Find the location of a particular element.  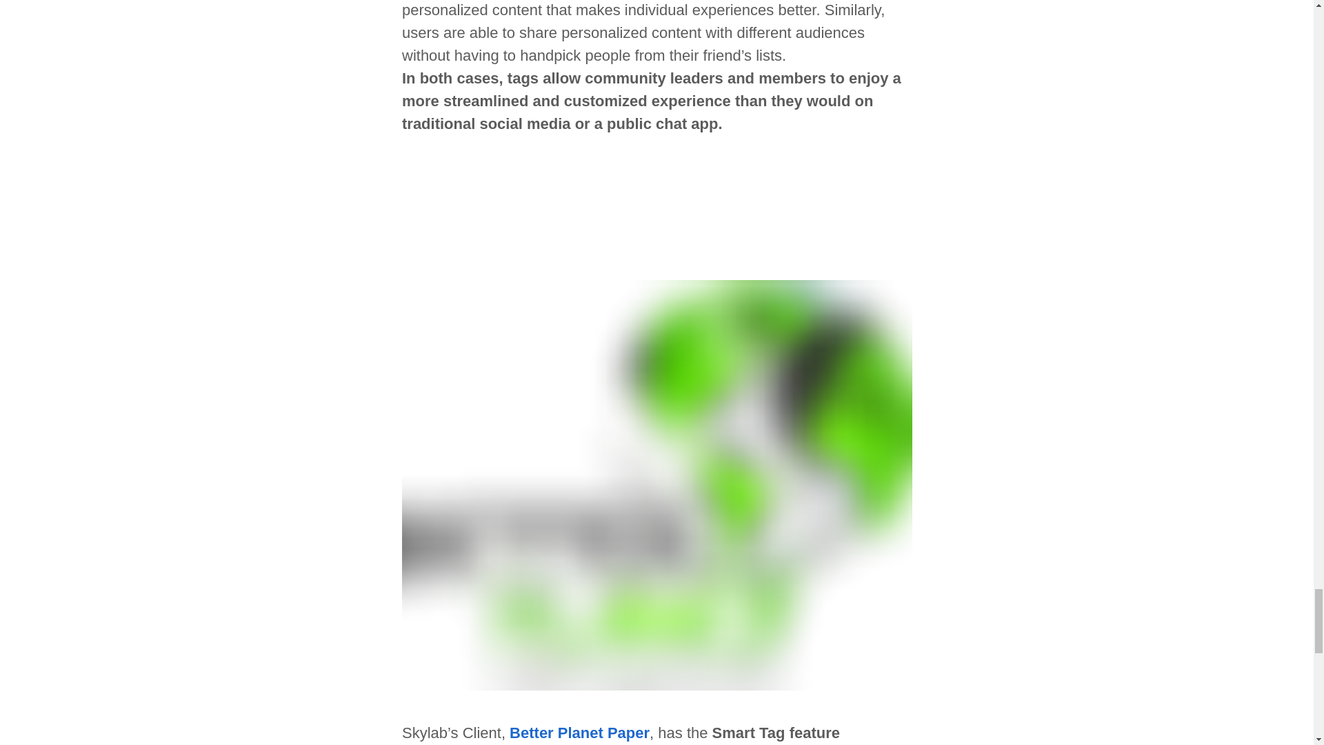

Better Planet Paper is located at coordinates (579, 733).